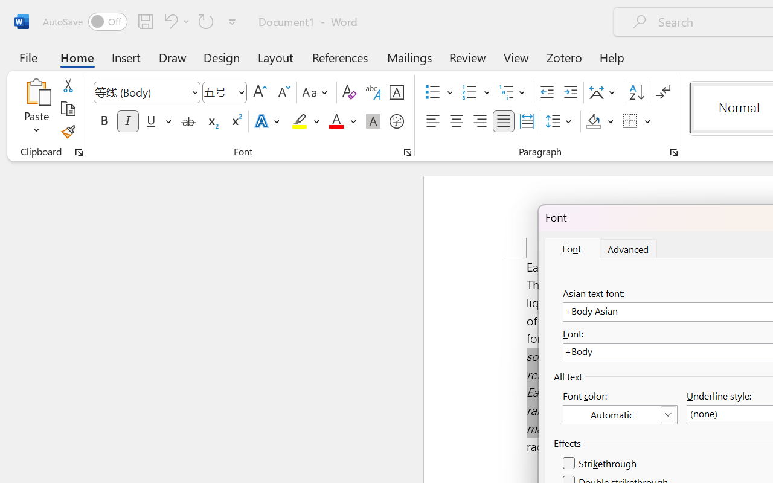 The height and width of the screenshot is (483, 773). Describe the element at coordinates (570, 92) in the screenshot. I see `Increase Indent` at that location.